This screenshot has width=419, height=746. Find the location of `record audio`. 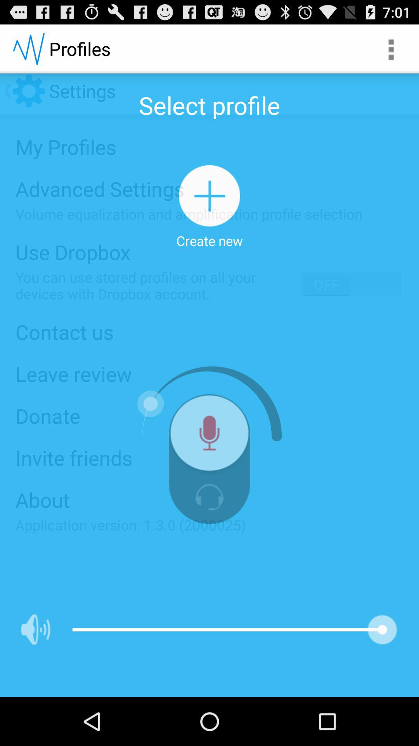

record audio is located at coordinates (209, 436).